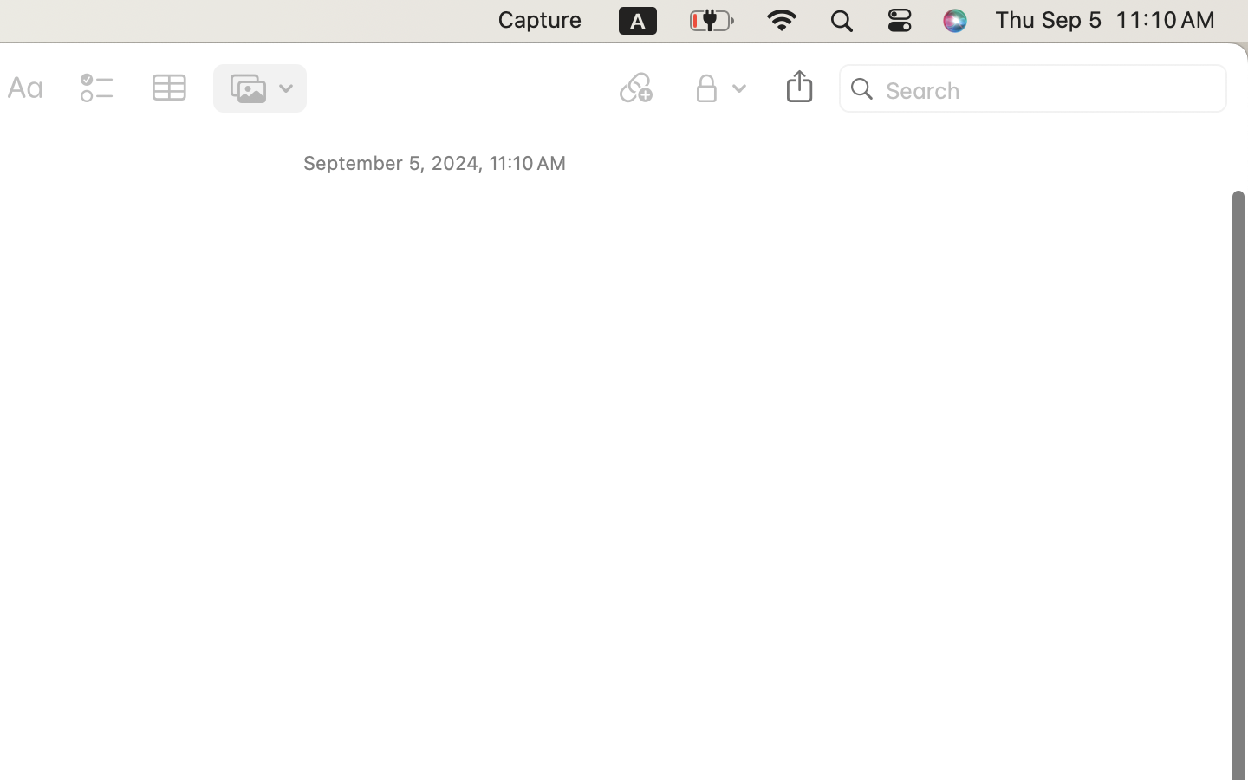 The width and height of the screenshot is (1248, 780). What do you see at coordinates (691, 562) in the screenshot?
I see `Notes with Attachments` at bounding box center [691, 562].